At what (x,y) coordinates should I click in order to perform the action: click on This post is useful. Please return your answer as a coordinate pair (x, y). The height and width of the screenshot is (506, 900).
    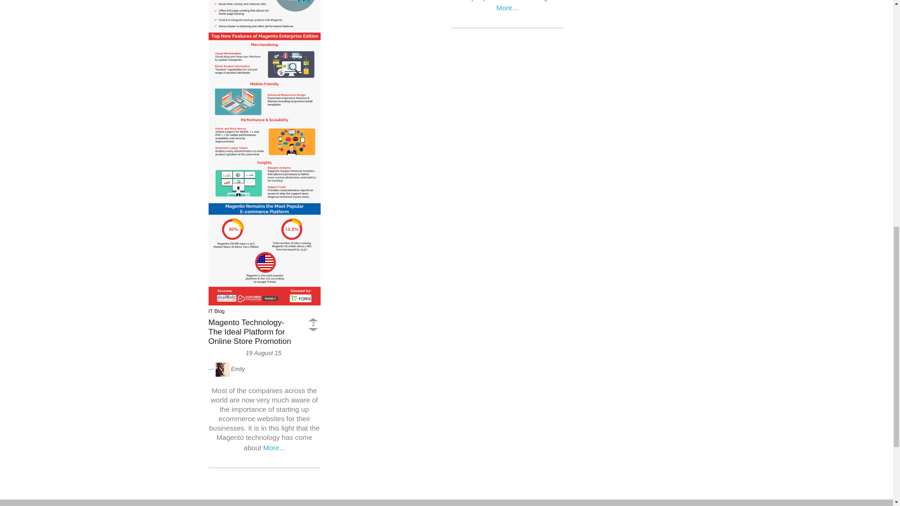
    Looking at the image, I should click on (313, 320).